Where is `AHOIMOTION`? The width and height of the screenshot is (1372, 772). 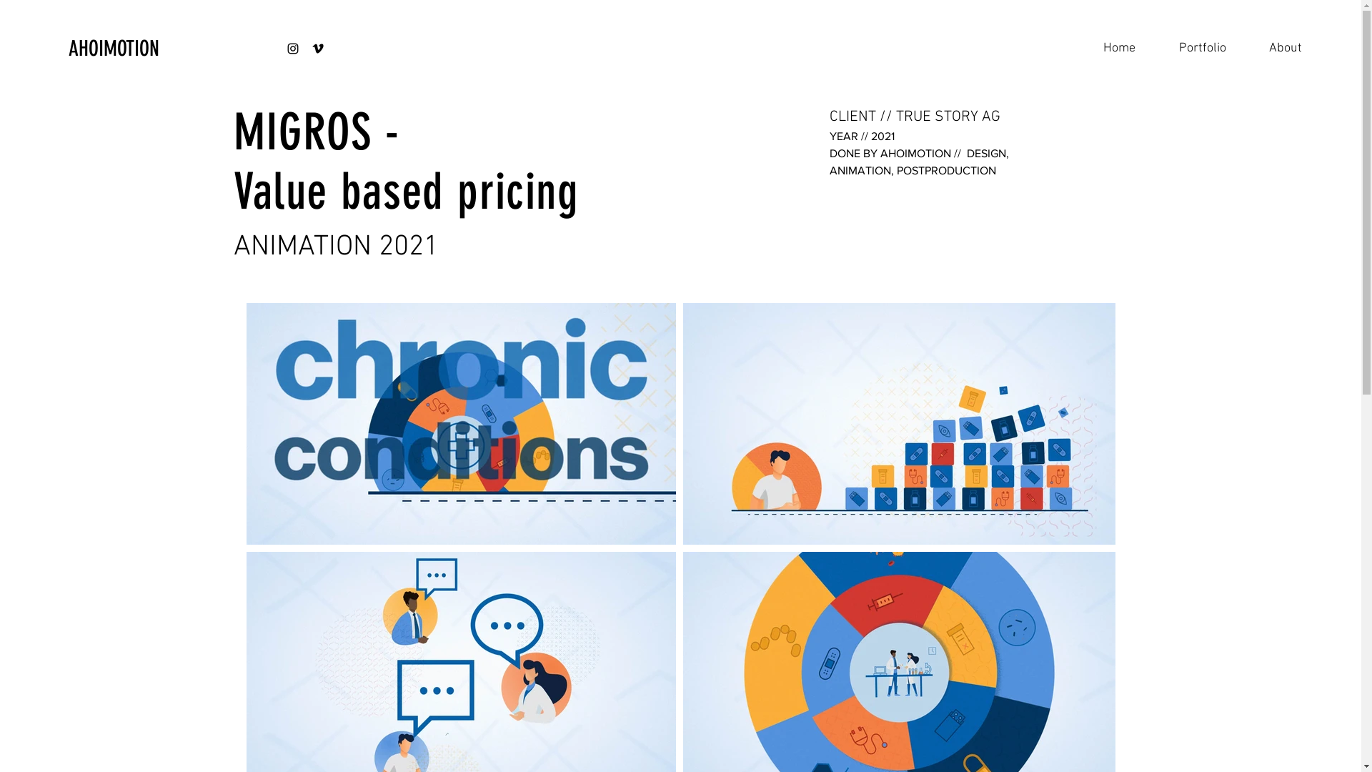
AHOIMOTION is located at coordinates (144, 49).